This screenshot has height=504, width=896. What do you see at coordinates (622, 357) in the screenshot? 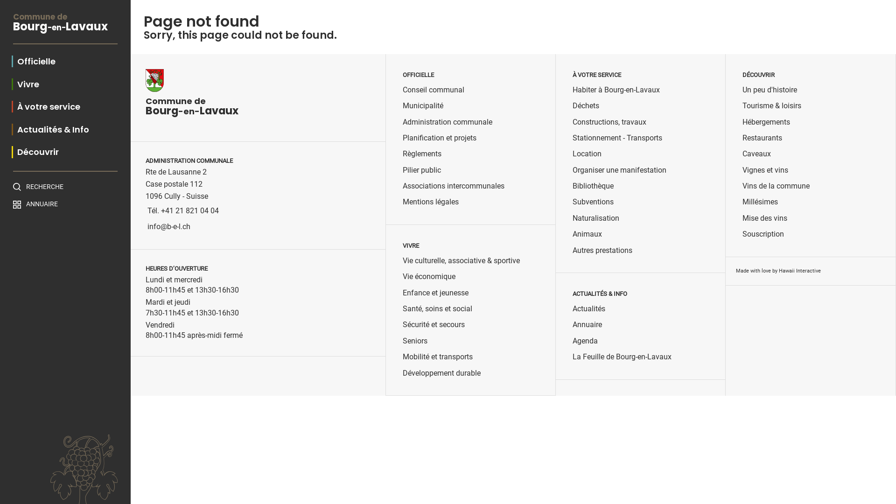
I see `La Feuille de Bourg-en-Lavaux` at bounding box center [622, 357].